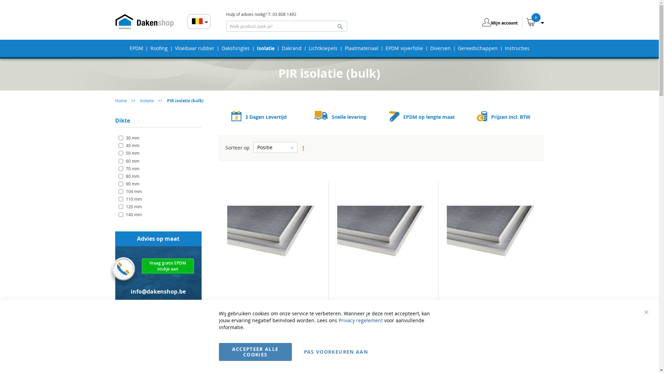 This screenshot has height=373, width=664. I want to click on Dakshingles, so click(236, 48).